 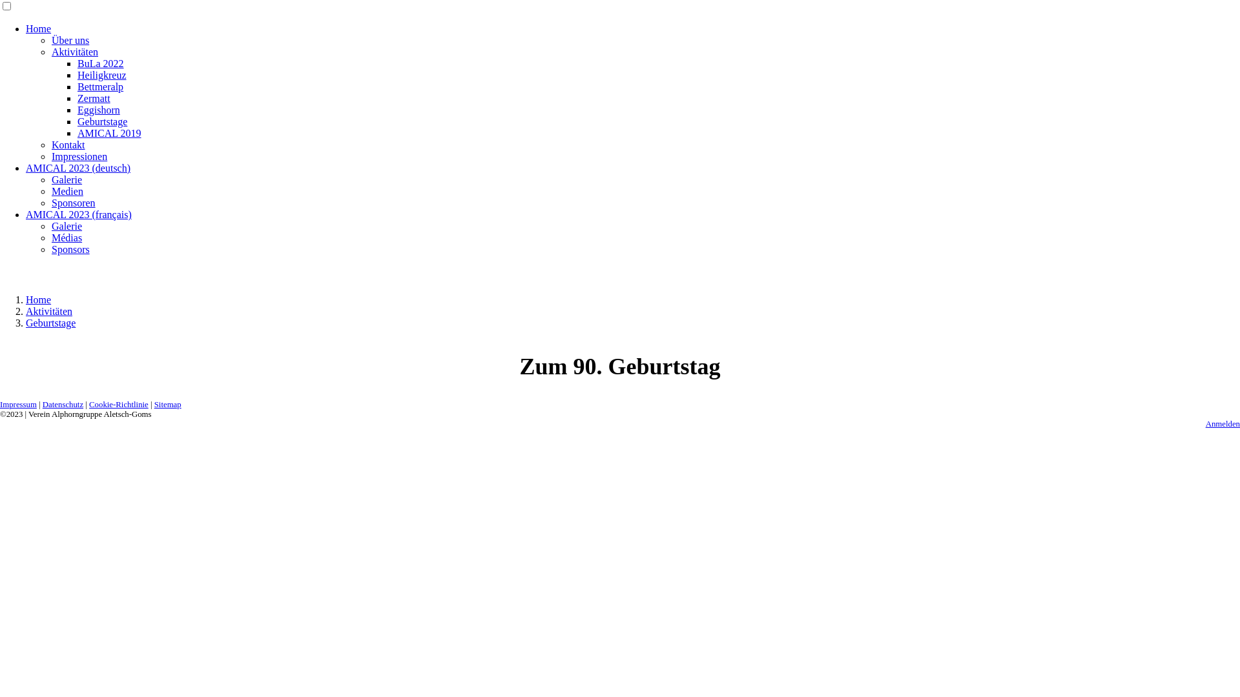 I want to click on Heiligkreuz, so click(x=102, y=75).